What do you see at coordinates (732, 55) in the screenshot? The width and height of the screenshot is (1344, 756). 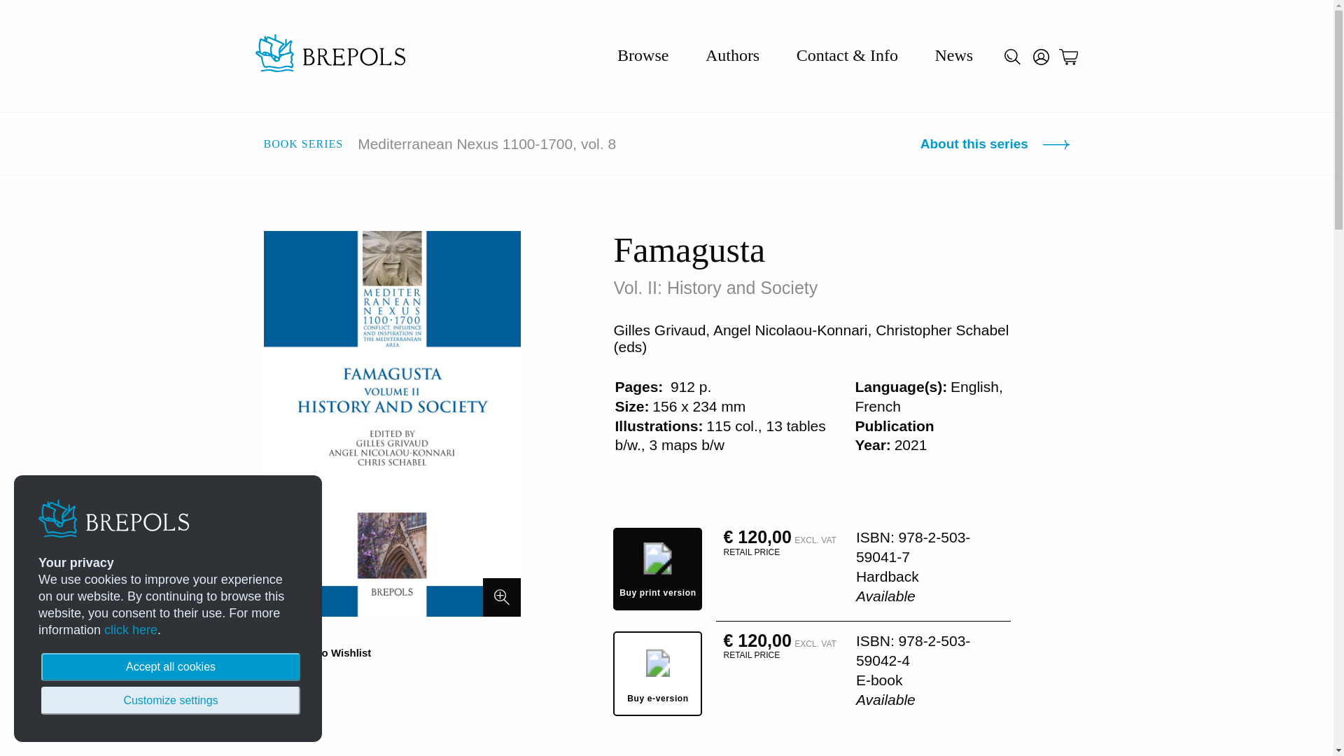 I see `Authors` at bounding box center [732, 55].